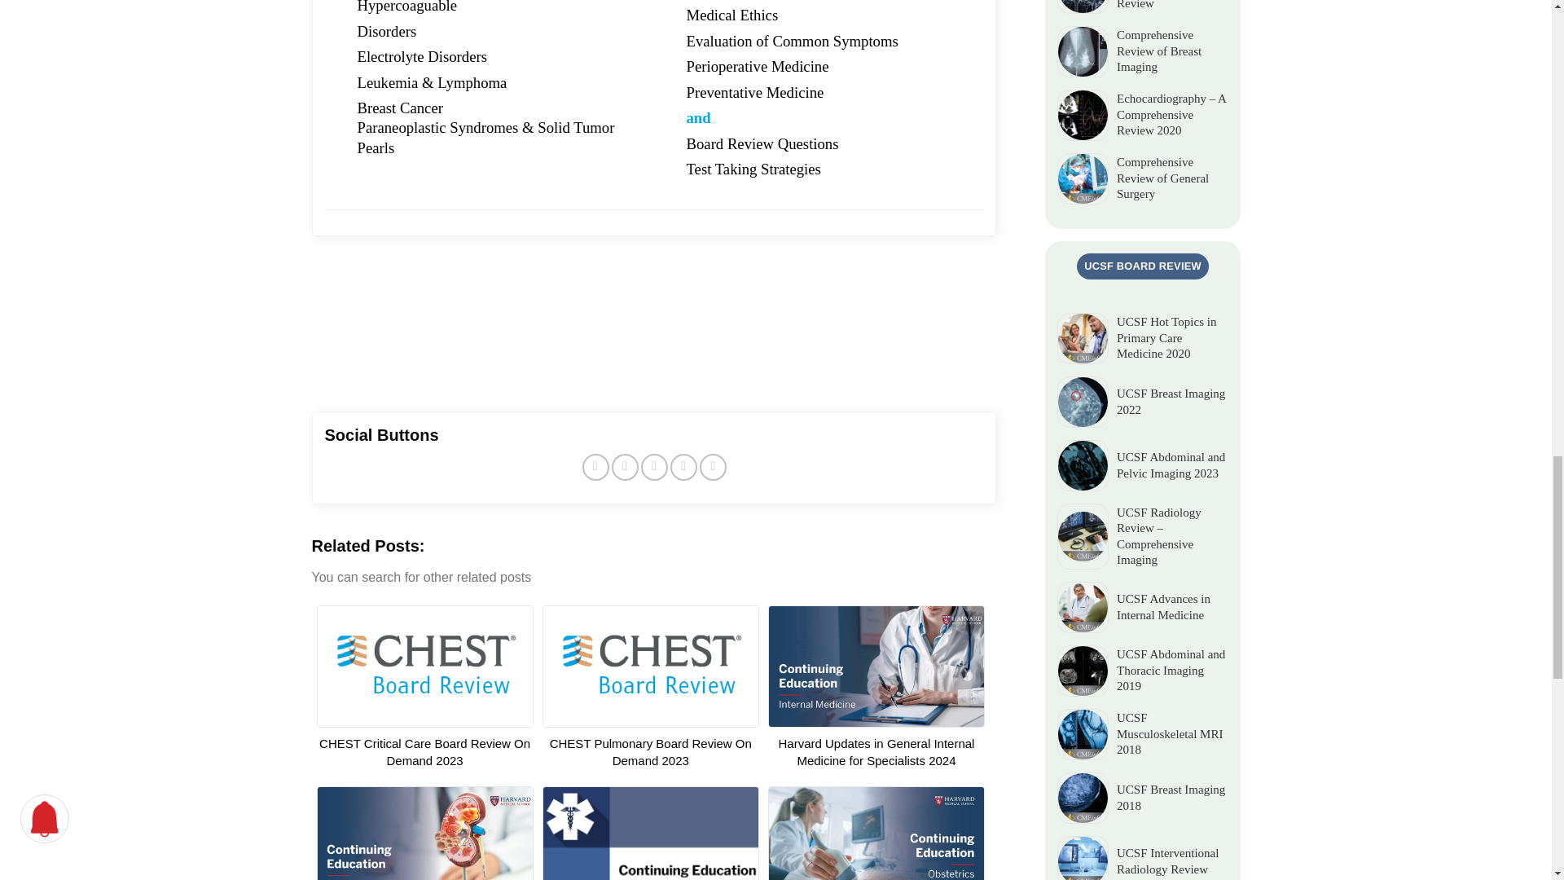 The image size is (1564, 880). What do you see at coordinates (624, 467) in the screenshot?
I see `Share on Twitter` at bounding box center [624, 467].